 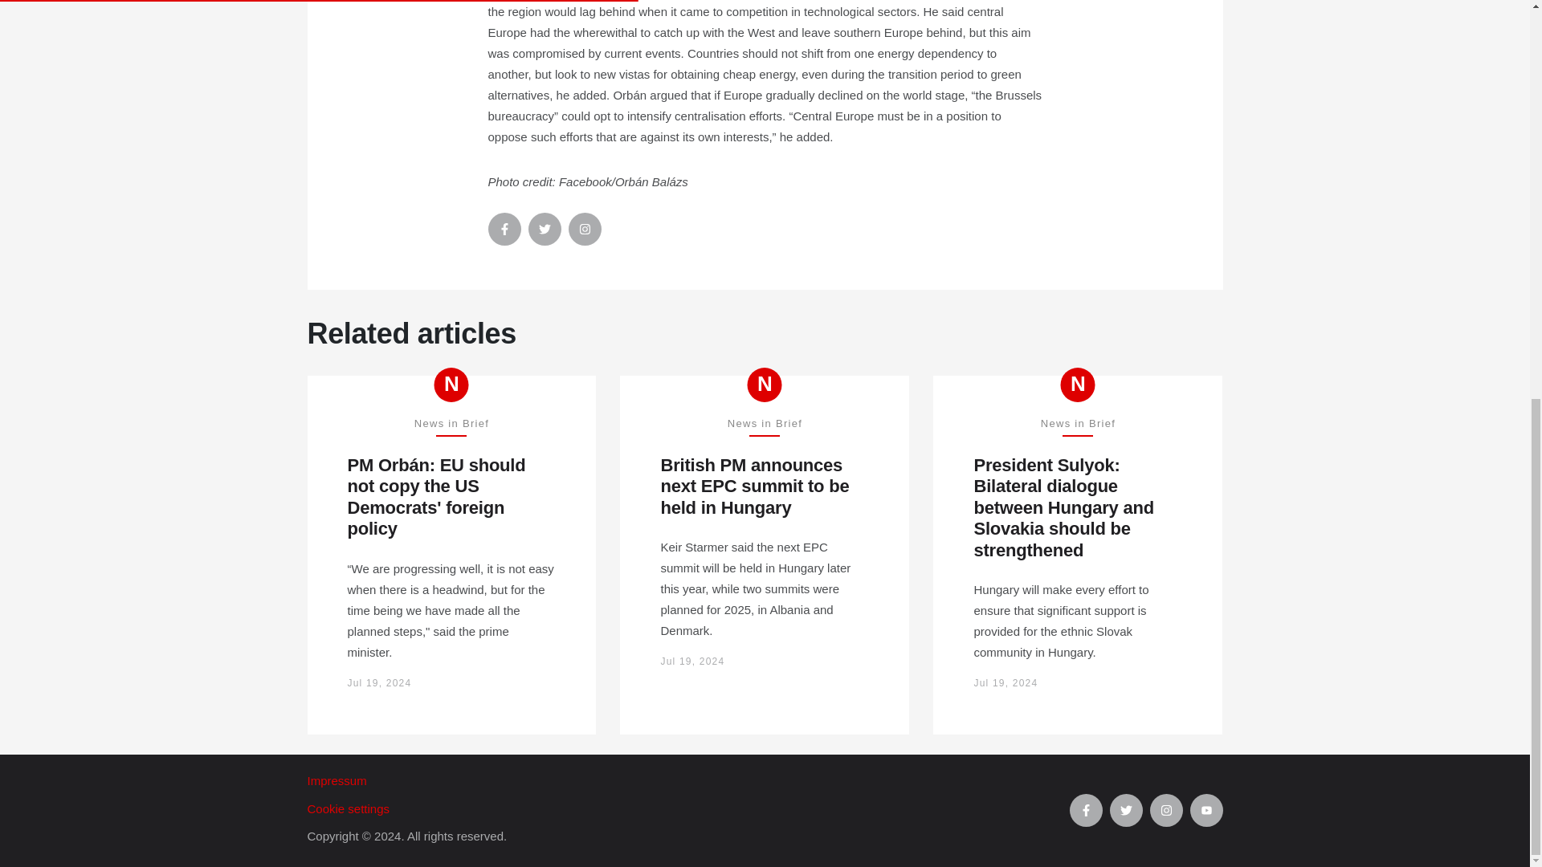 What do you see at coordinates (545, 228) in the screenshot?
I see `Twitter- icon` at bounding box center [545, 228].